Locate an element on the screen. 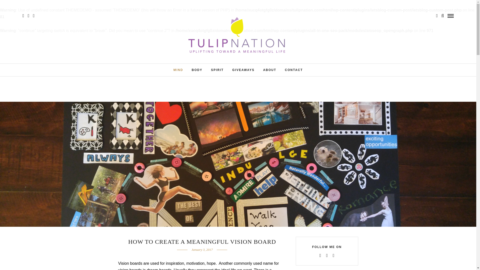 This screenshot has height=270, width=480. GIVEAWAYS is located at coordinates (243, 70).